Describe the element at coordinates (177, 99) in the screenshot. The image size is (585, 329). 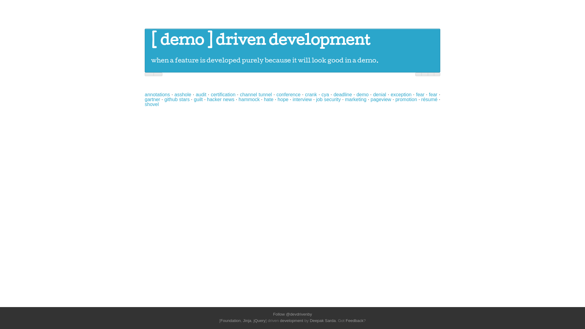
I see `github stars` at that location.